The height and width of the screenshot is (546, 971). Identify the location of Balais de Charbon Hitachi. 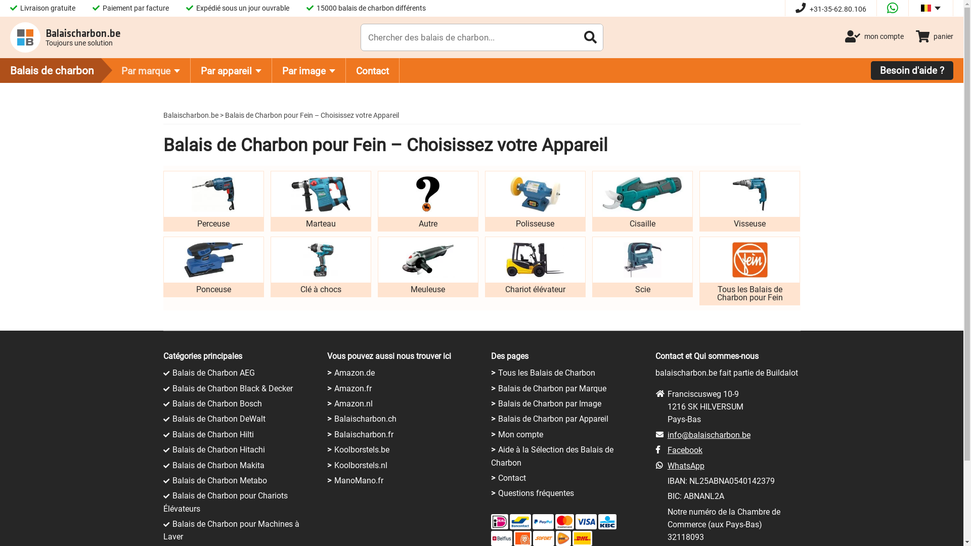
(218, 450).